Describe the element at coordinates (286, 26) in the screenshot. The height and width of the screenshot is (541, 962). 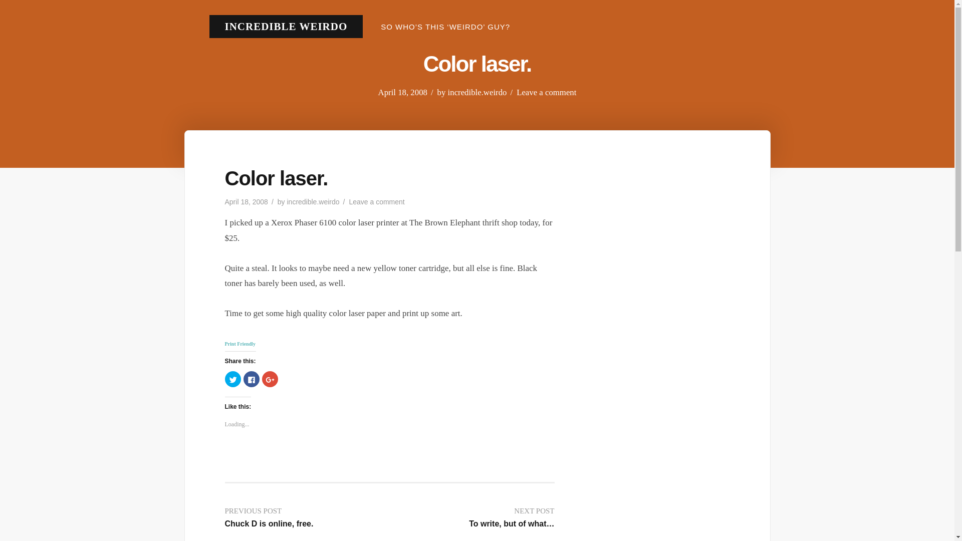
I see `incredible.weirdo` at that location.